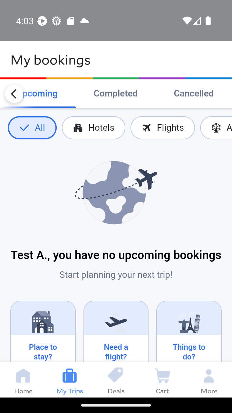  I want to click on Activities, so click(216, 128).